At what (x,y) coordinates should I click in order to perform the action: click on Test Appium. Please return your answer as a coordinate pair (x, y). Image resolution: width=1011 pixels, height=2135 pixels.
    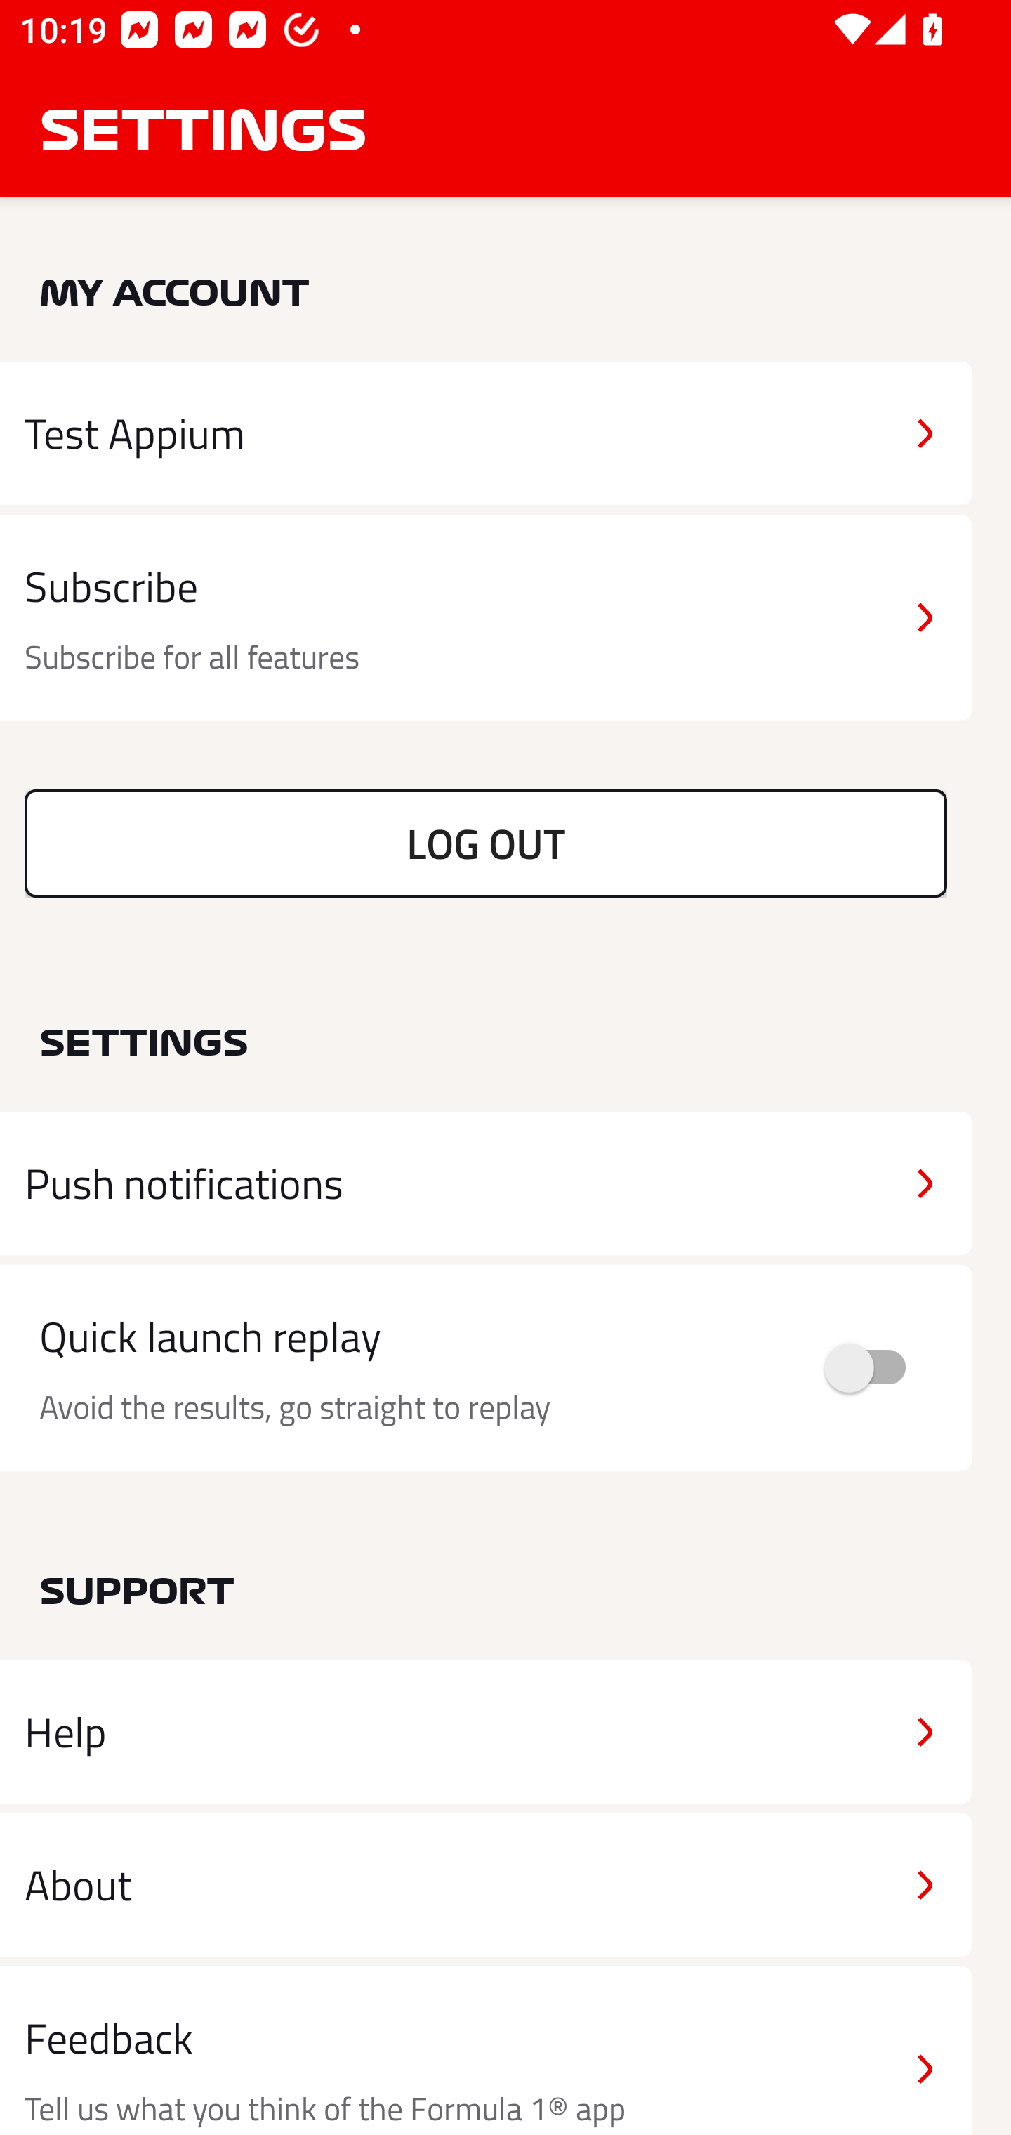
    Looking at the image, I should click on (486, 433).